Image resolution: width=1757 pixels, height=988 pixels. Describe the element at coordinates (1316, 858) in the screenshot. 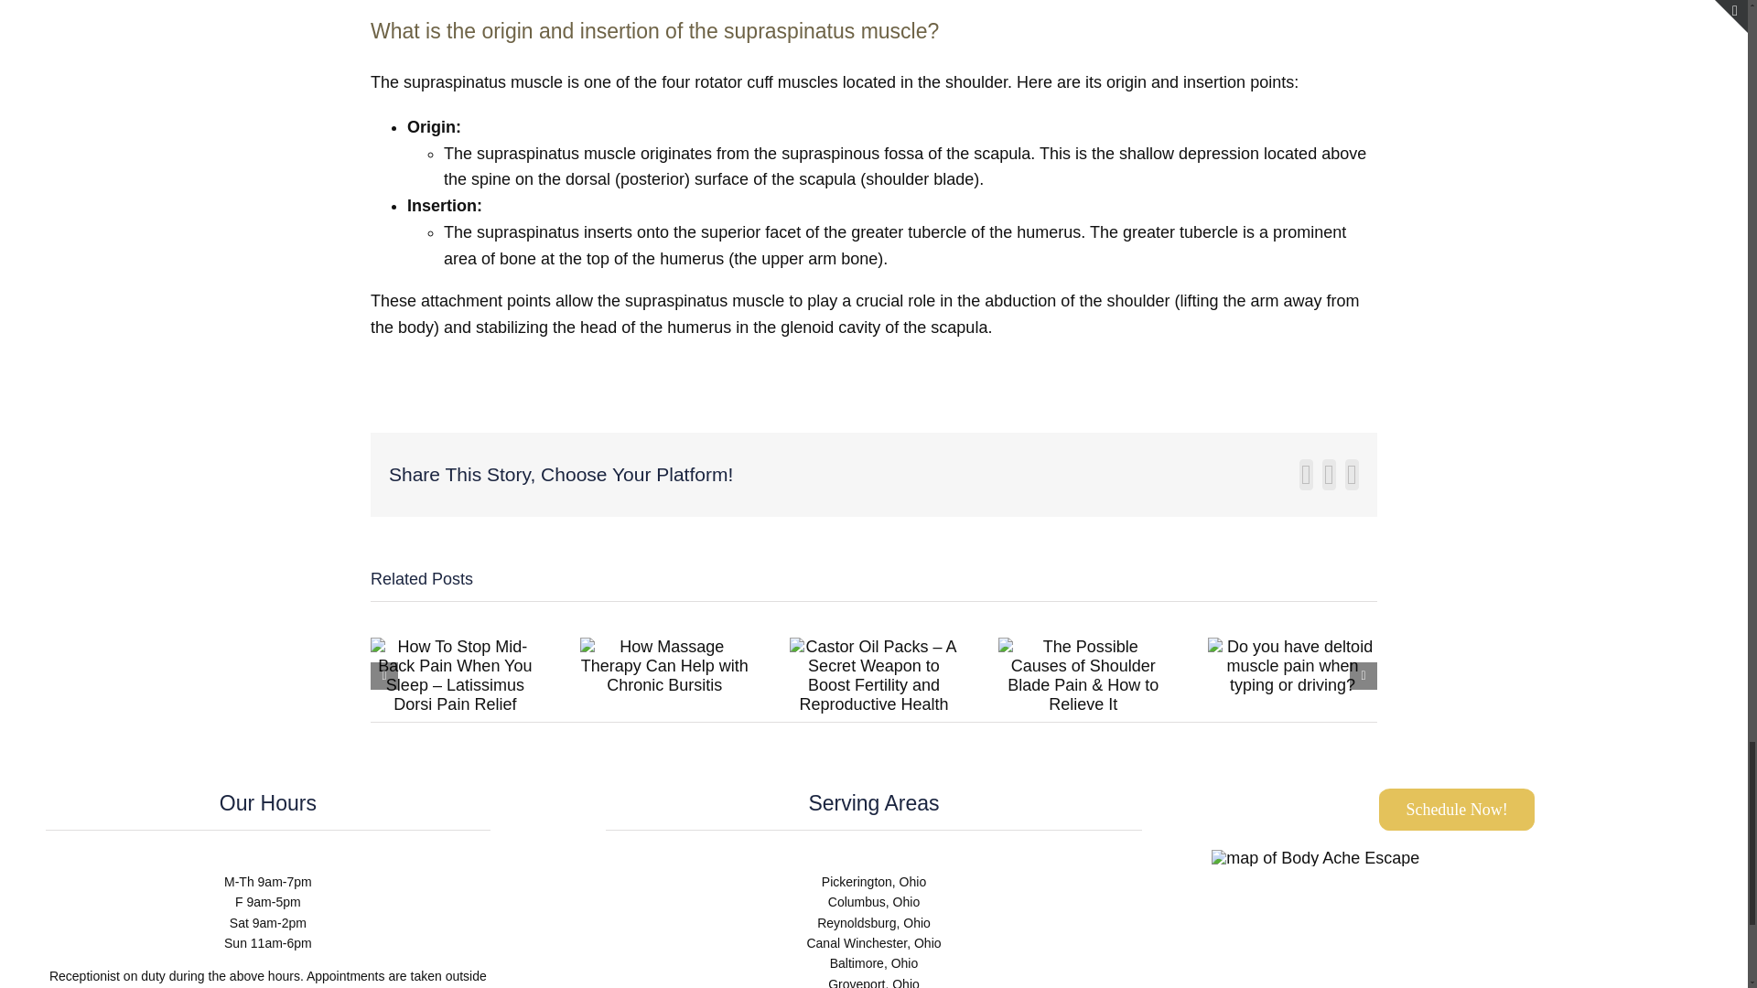

I see `map` at that location.